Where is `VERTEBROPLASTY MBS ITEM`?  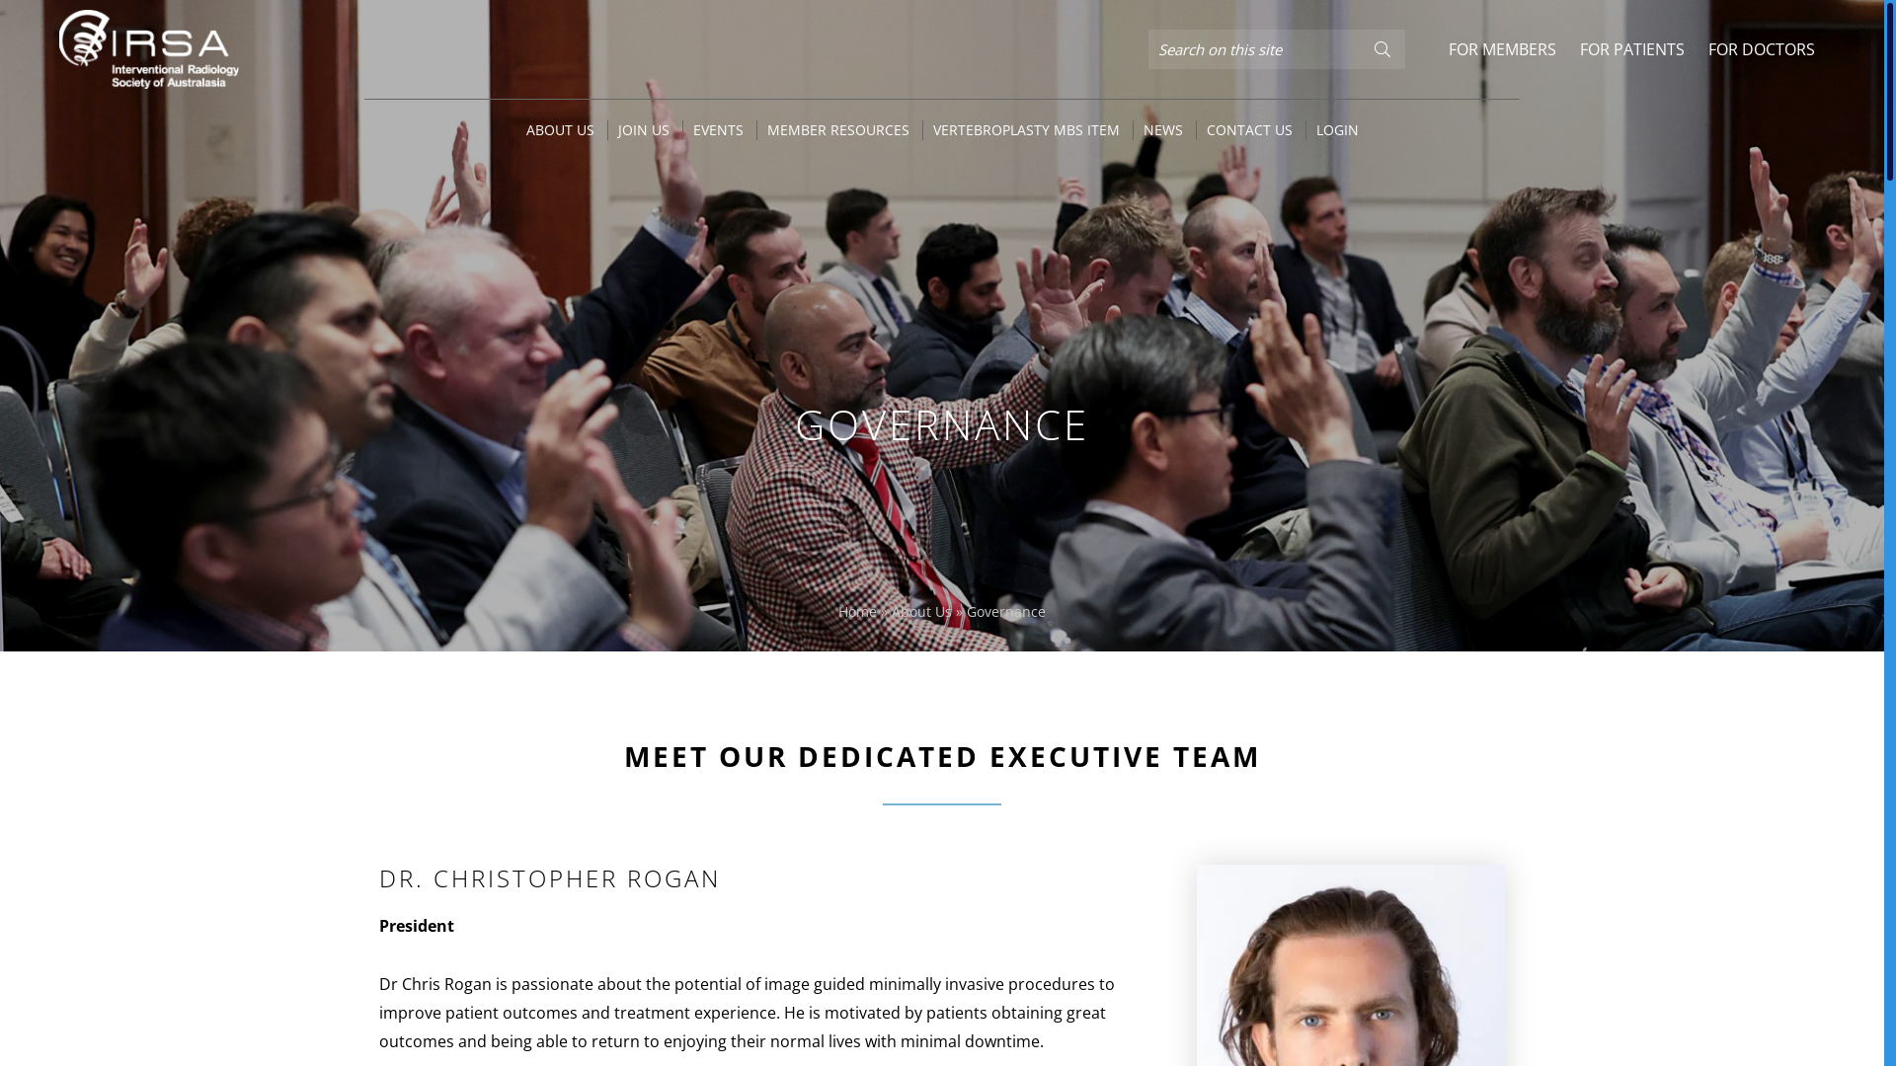 VERTEBROPLASTY MBS ITEM is located at coordinates (1025, 130).